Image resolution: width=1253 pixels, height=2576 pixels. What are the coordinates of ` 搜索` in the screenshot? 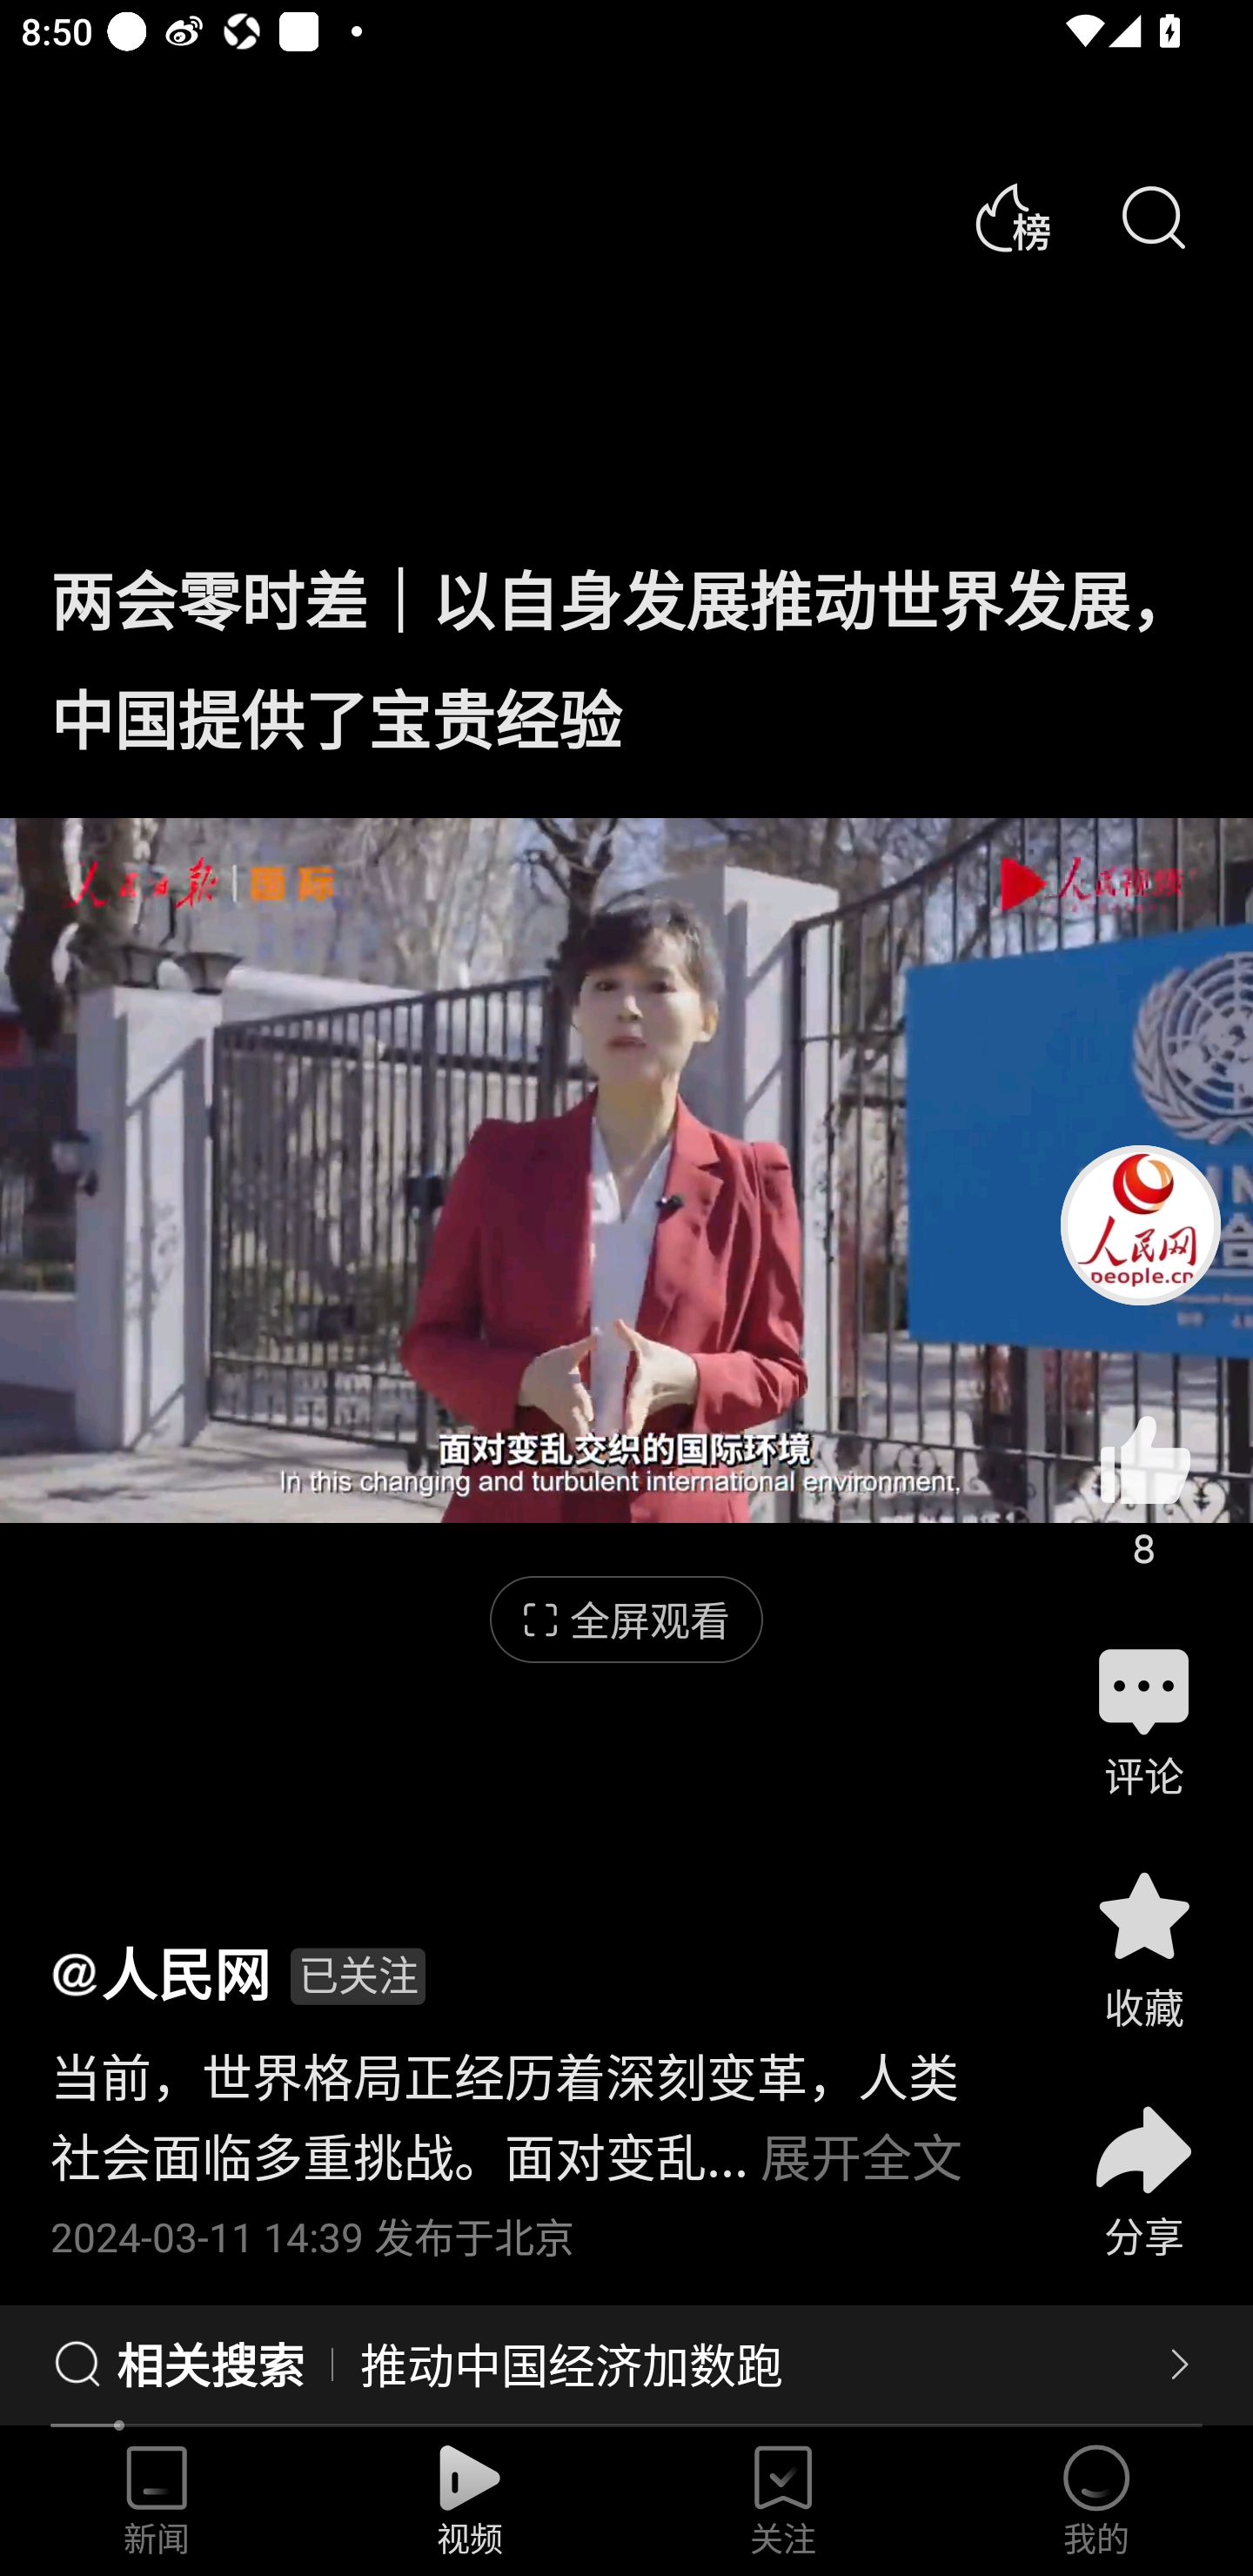 It's located at (1152, 218).